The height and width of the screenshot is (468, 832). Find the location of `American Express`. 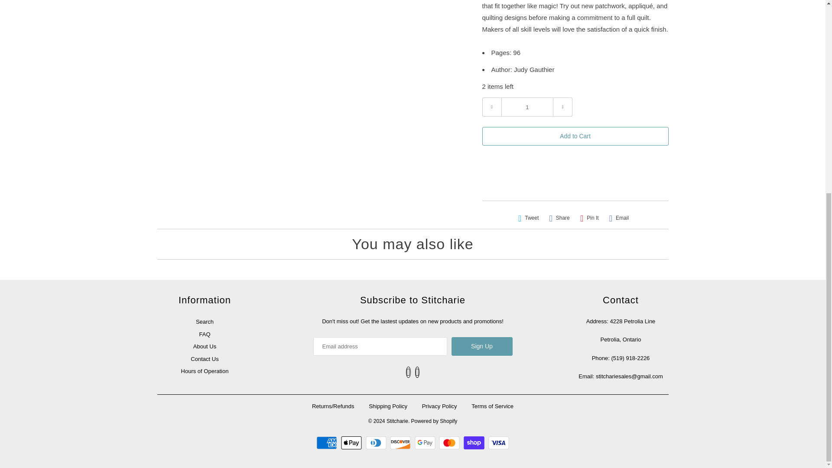

American Express is located at coordinates (328, 442).